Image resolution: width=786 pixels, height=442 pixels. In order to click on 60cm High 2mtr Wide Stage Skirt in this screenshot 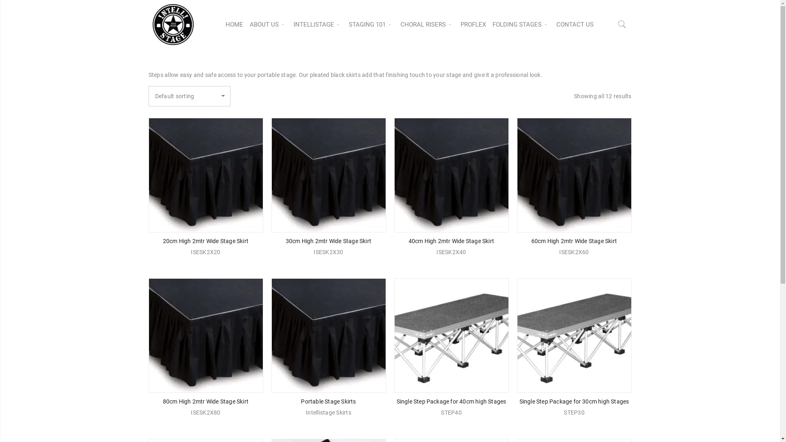, I will do `click(574, 241)`.